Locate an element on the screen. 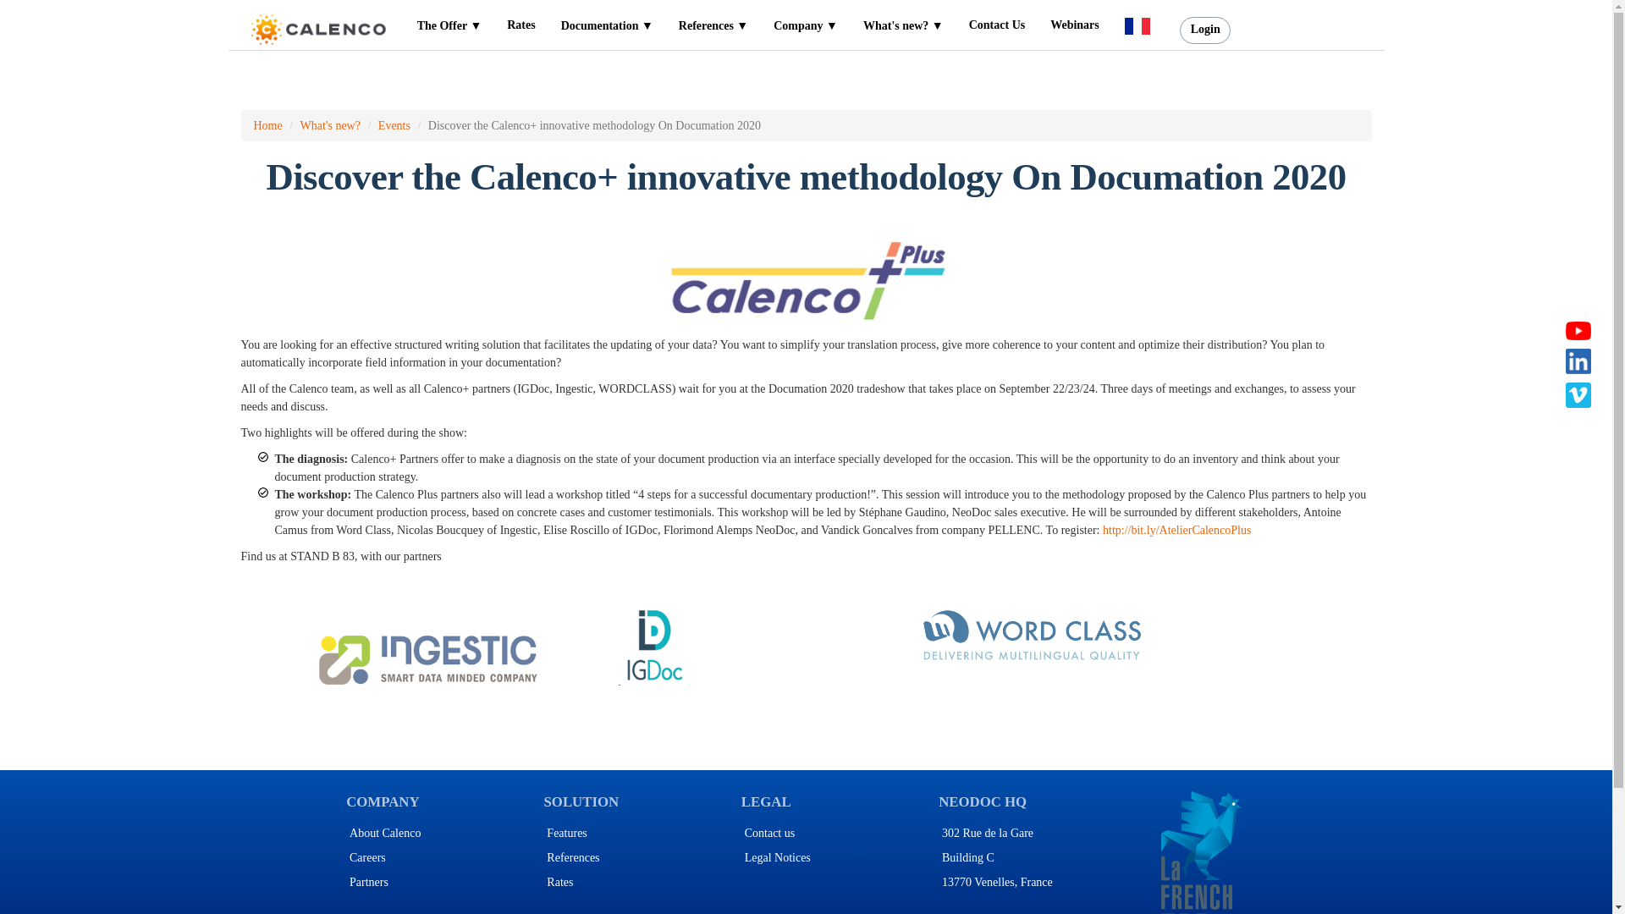 Image resolution: width=1625 pixels, height=914 pixels. Contact Us is located at coordinates (997, 25).